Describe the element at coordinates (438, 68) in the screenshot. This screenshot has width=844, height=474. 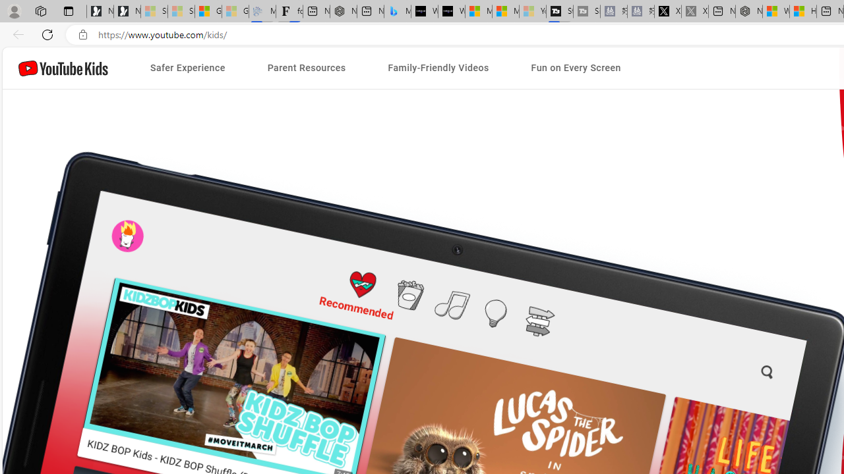
I see `Family-Friendly Videos` at that location.